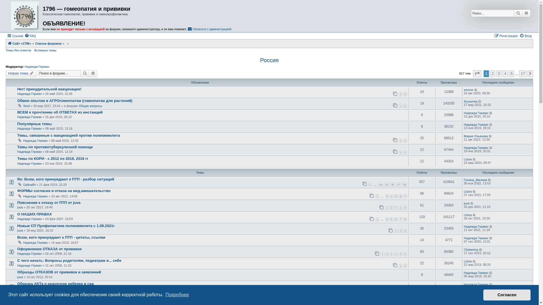 Image resolution: width=543 pixels, height=305 pixels. I want to click on Lisiza, so click(468, 159).